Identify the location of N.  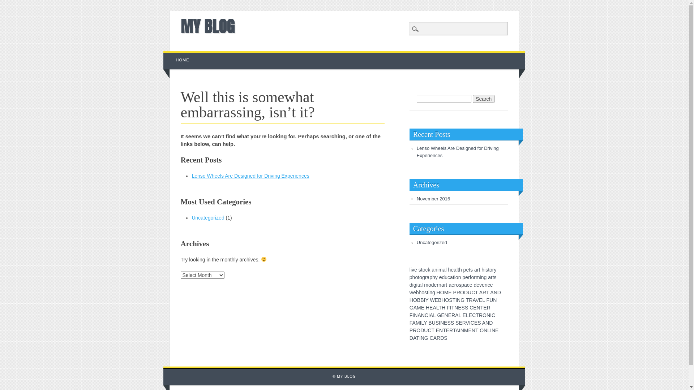
(442, 323).